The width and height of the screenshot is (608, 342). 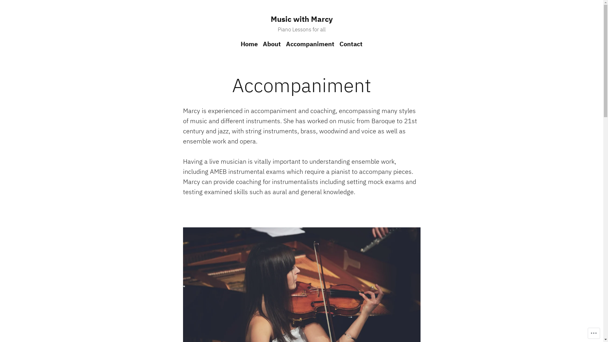 I want to click on Contact, so click(x=350, y=44).